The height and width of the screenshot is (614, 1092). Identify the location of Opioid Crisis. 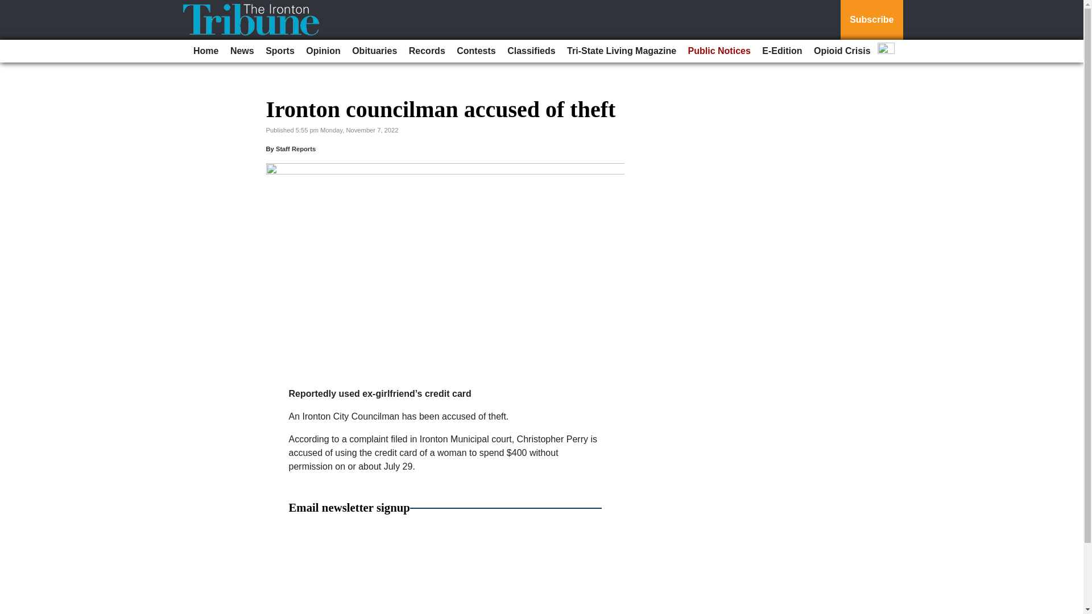
(842, 51).